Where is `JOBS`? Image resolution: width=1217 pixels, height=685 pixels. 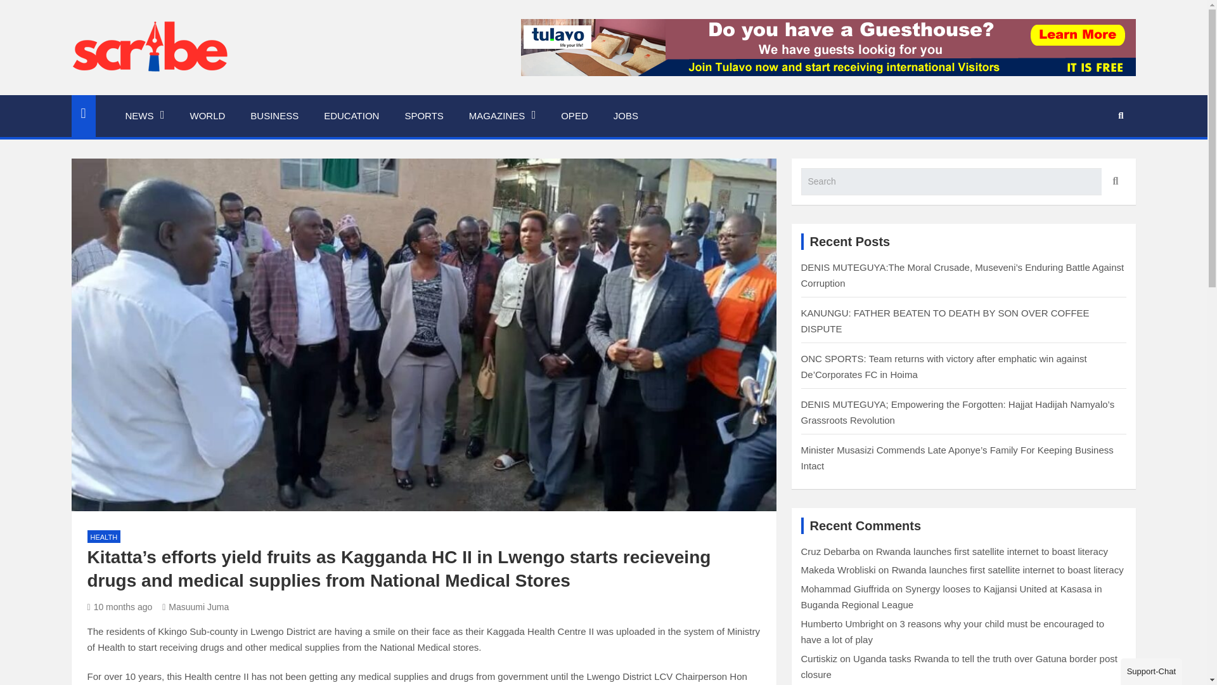
JOBS is located at coordinates (626, 116).